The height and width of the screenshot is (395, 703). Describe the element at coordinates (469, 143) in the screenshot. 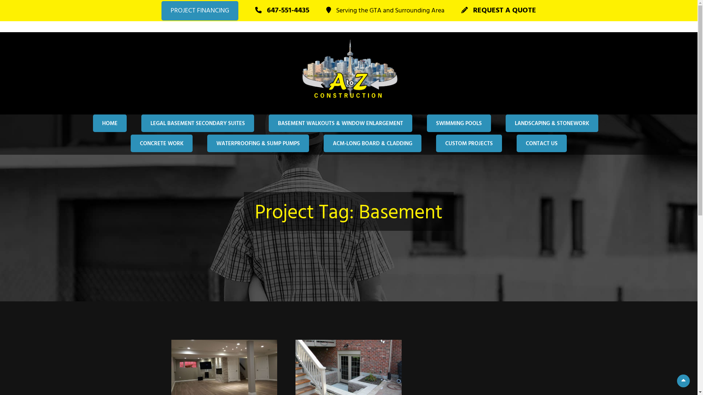

I see `CUSTOM PROJECTS` at that location.